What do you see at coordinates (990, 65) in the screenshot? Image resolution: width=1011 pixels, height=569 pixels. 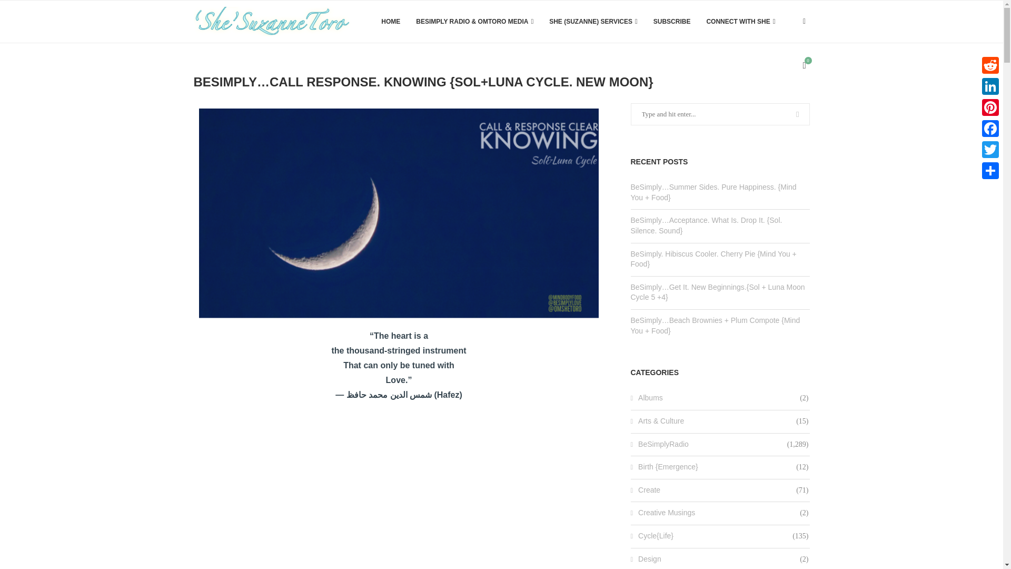 I see `Reddit` at bounding box center [990, 65].